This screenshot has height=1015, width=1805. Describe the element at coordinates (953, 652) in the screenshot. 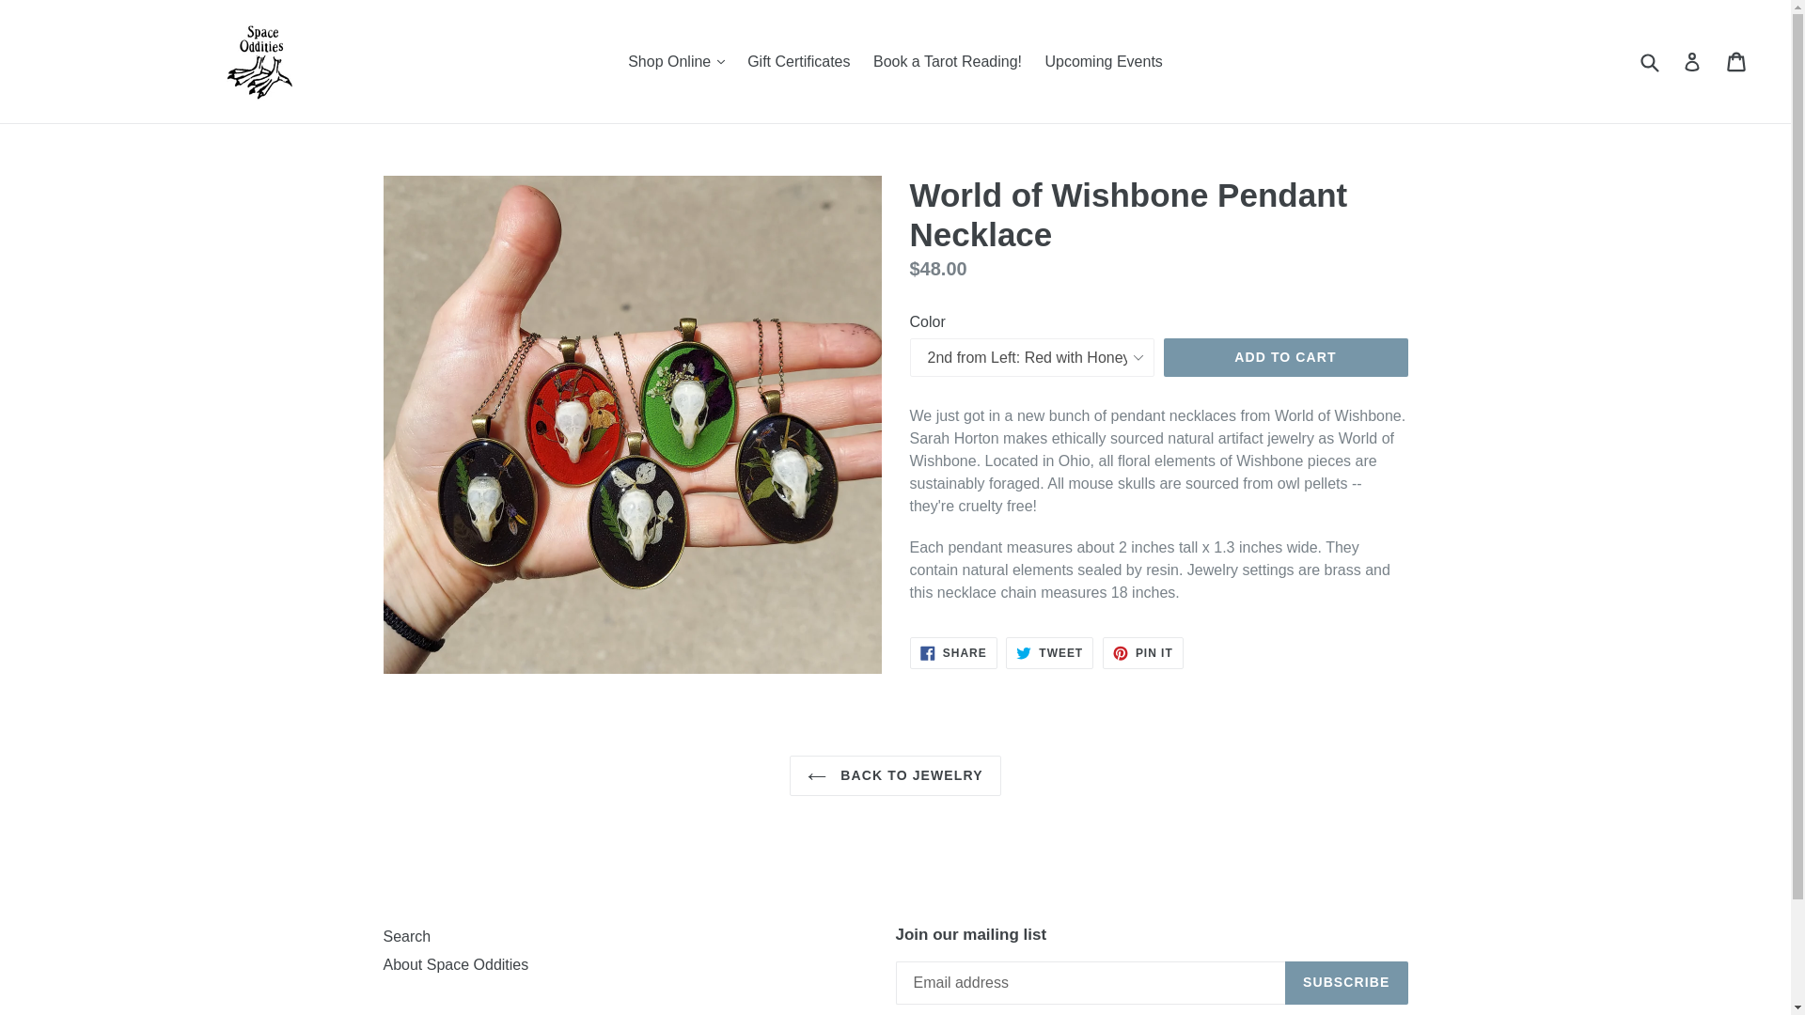

I see `Share on Facebook` at that location.